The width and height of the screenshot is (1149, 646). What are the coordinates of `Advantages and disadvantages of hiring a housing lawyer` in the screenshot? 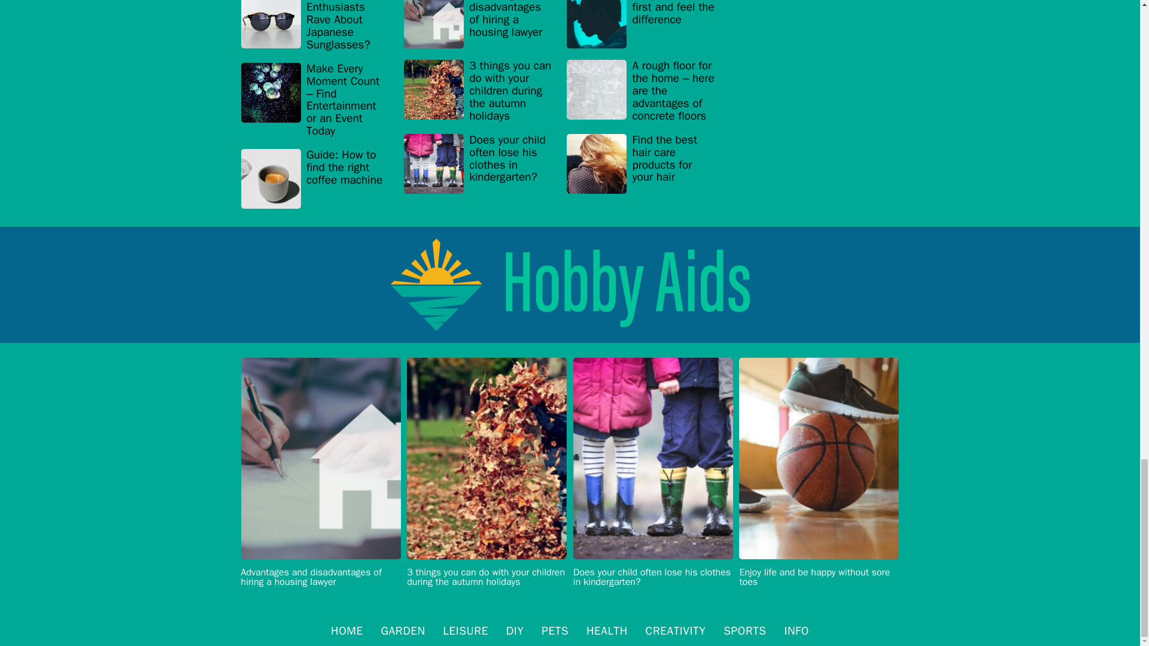 It's located at (478, 27).